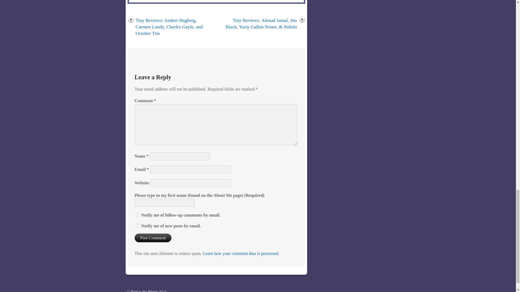 The image size is (520, 292). Describe the element at coordinates (138, 215) in the screenshot. I see `subscribe` at that location.